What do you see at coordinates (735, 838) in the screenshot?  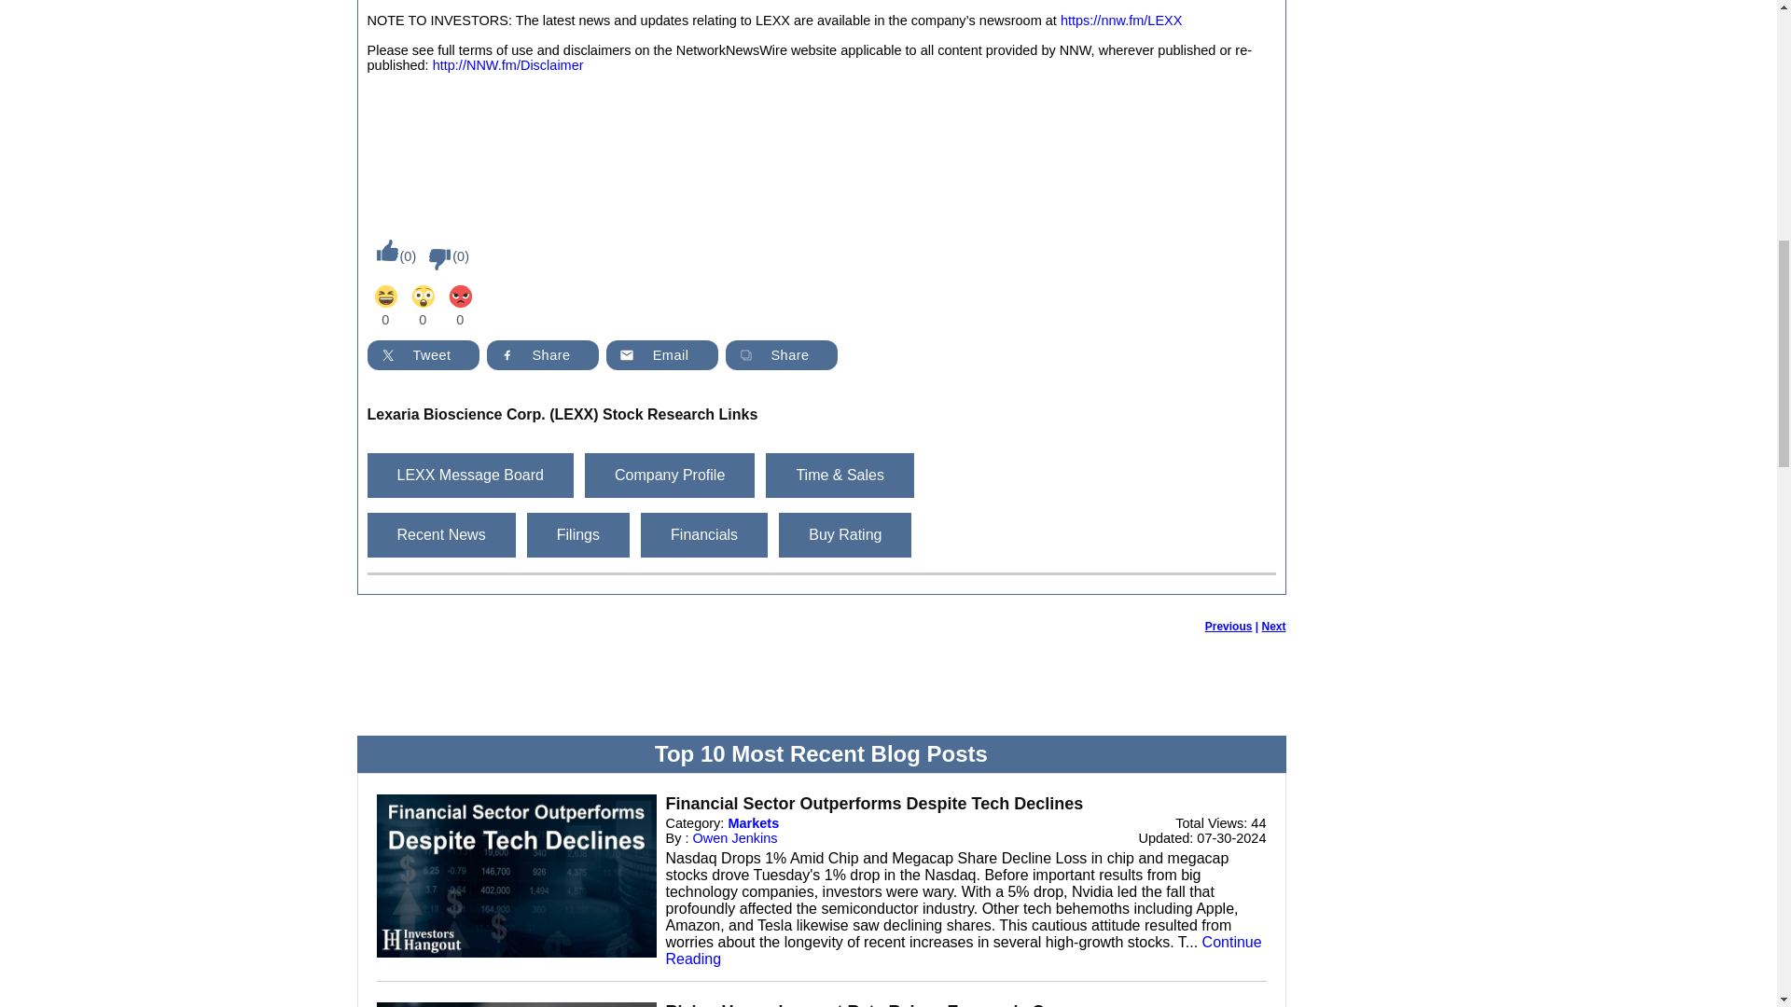 I see `Article Author: Owen Jenkins's Profile` at bounding box center [735, 838].